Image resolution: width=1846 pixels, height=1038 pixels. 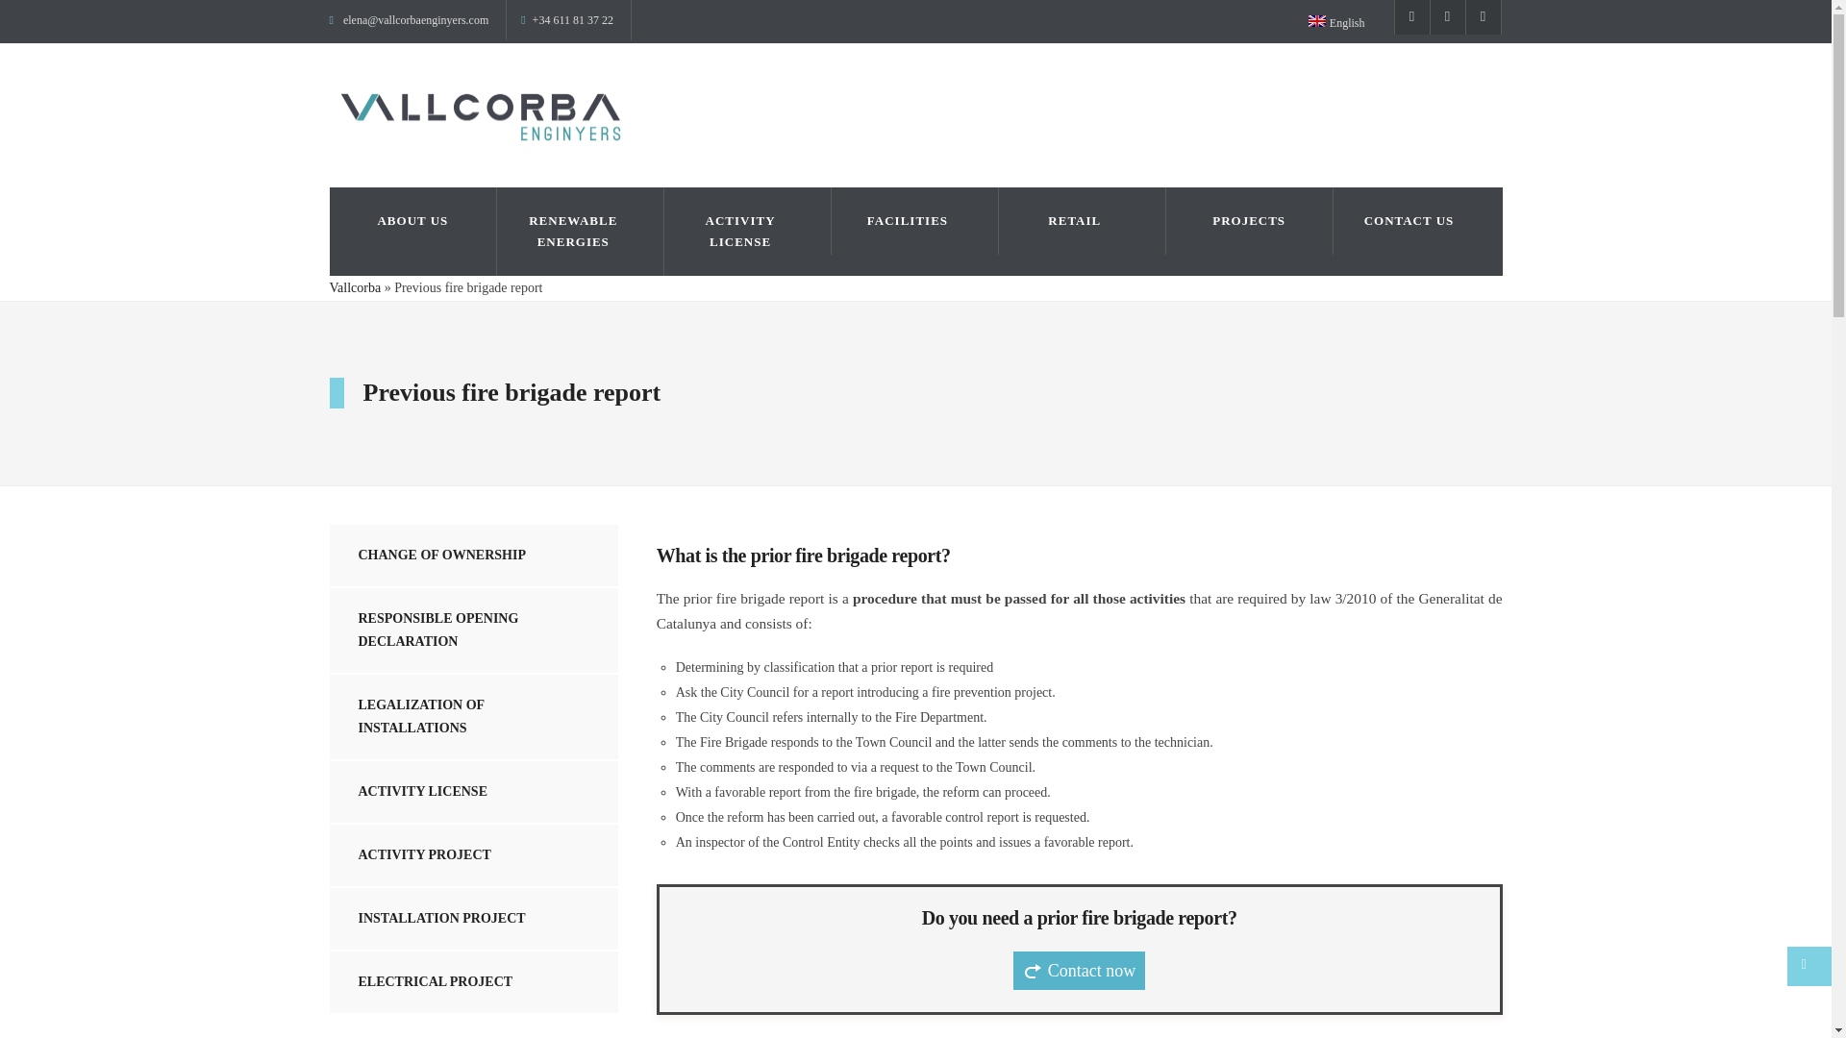 What do you see at coordinates (1411, 17) in the screenshot?
I see `Facebook` at bounding box center [1411, 17].